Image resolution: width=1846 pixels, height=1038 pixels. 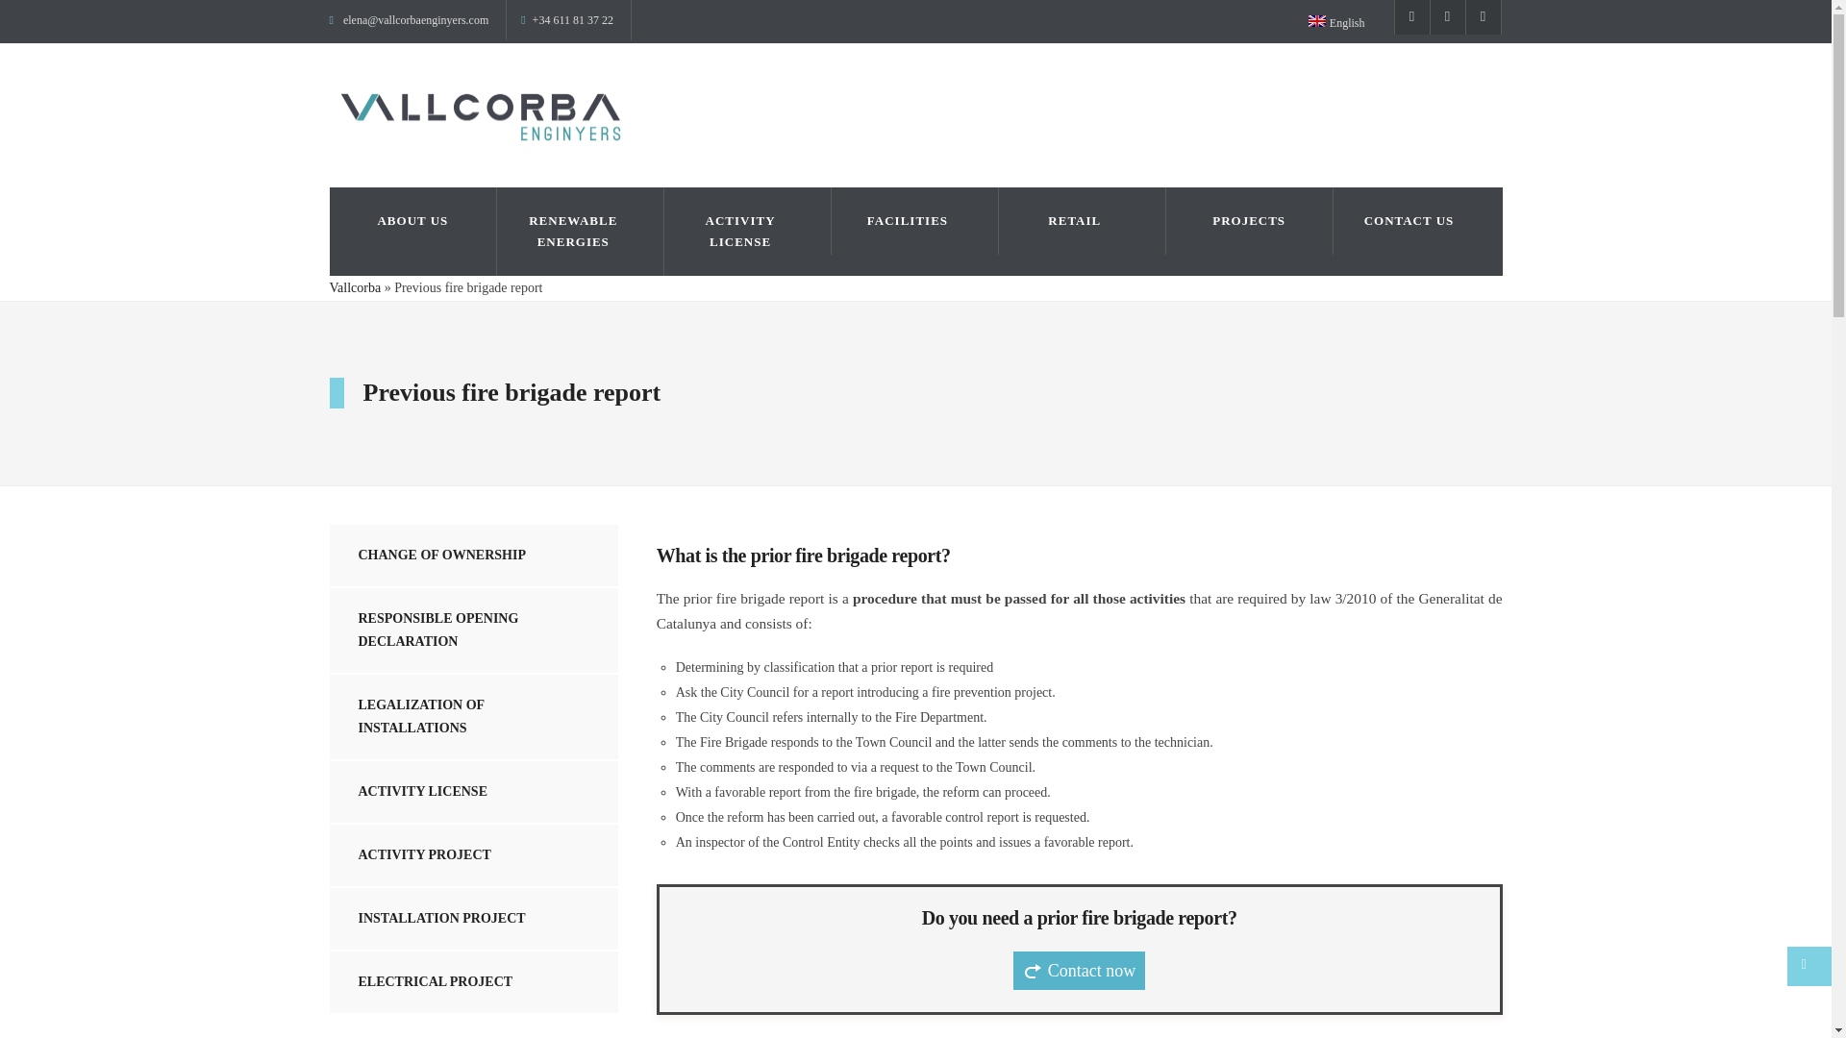 What do you see at coordinates (1411, 17) in the screenshot?
I see `Facebook` at bounding box center [1411, 17].